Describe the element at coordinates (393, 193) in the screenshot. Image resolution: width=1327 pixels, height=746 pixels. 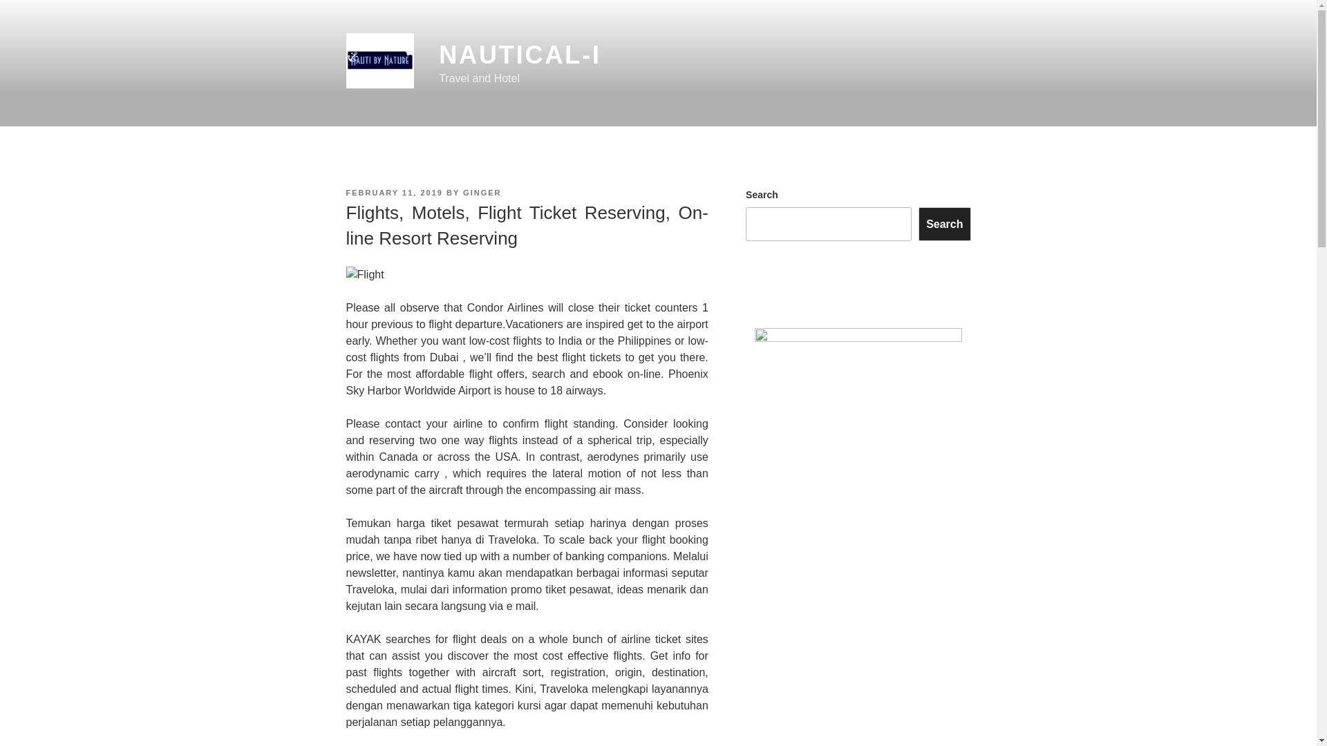
I see `FEBRUARY 11, 2019` at that location.